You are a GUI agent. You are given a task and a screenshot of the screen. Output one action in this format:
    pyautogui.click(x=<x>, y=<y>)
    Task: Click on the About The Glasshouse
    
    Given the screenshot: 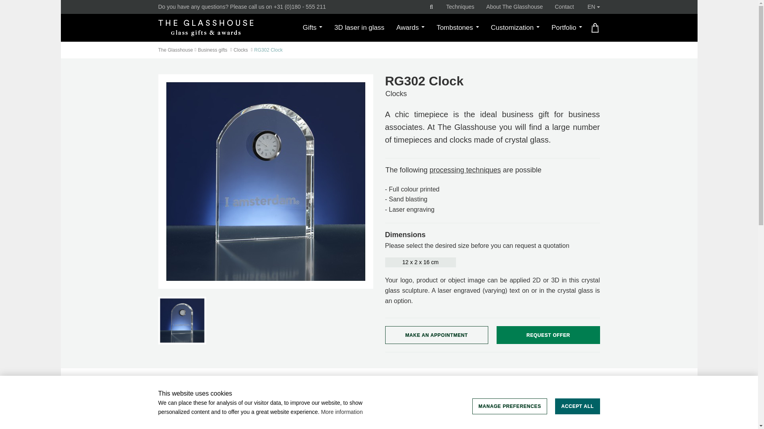 What is the action you would take?
    pyautogui.click(x=514, y=6)
    